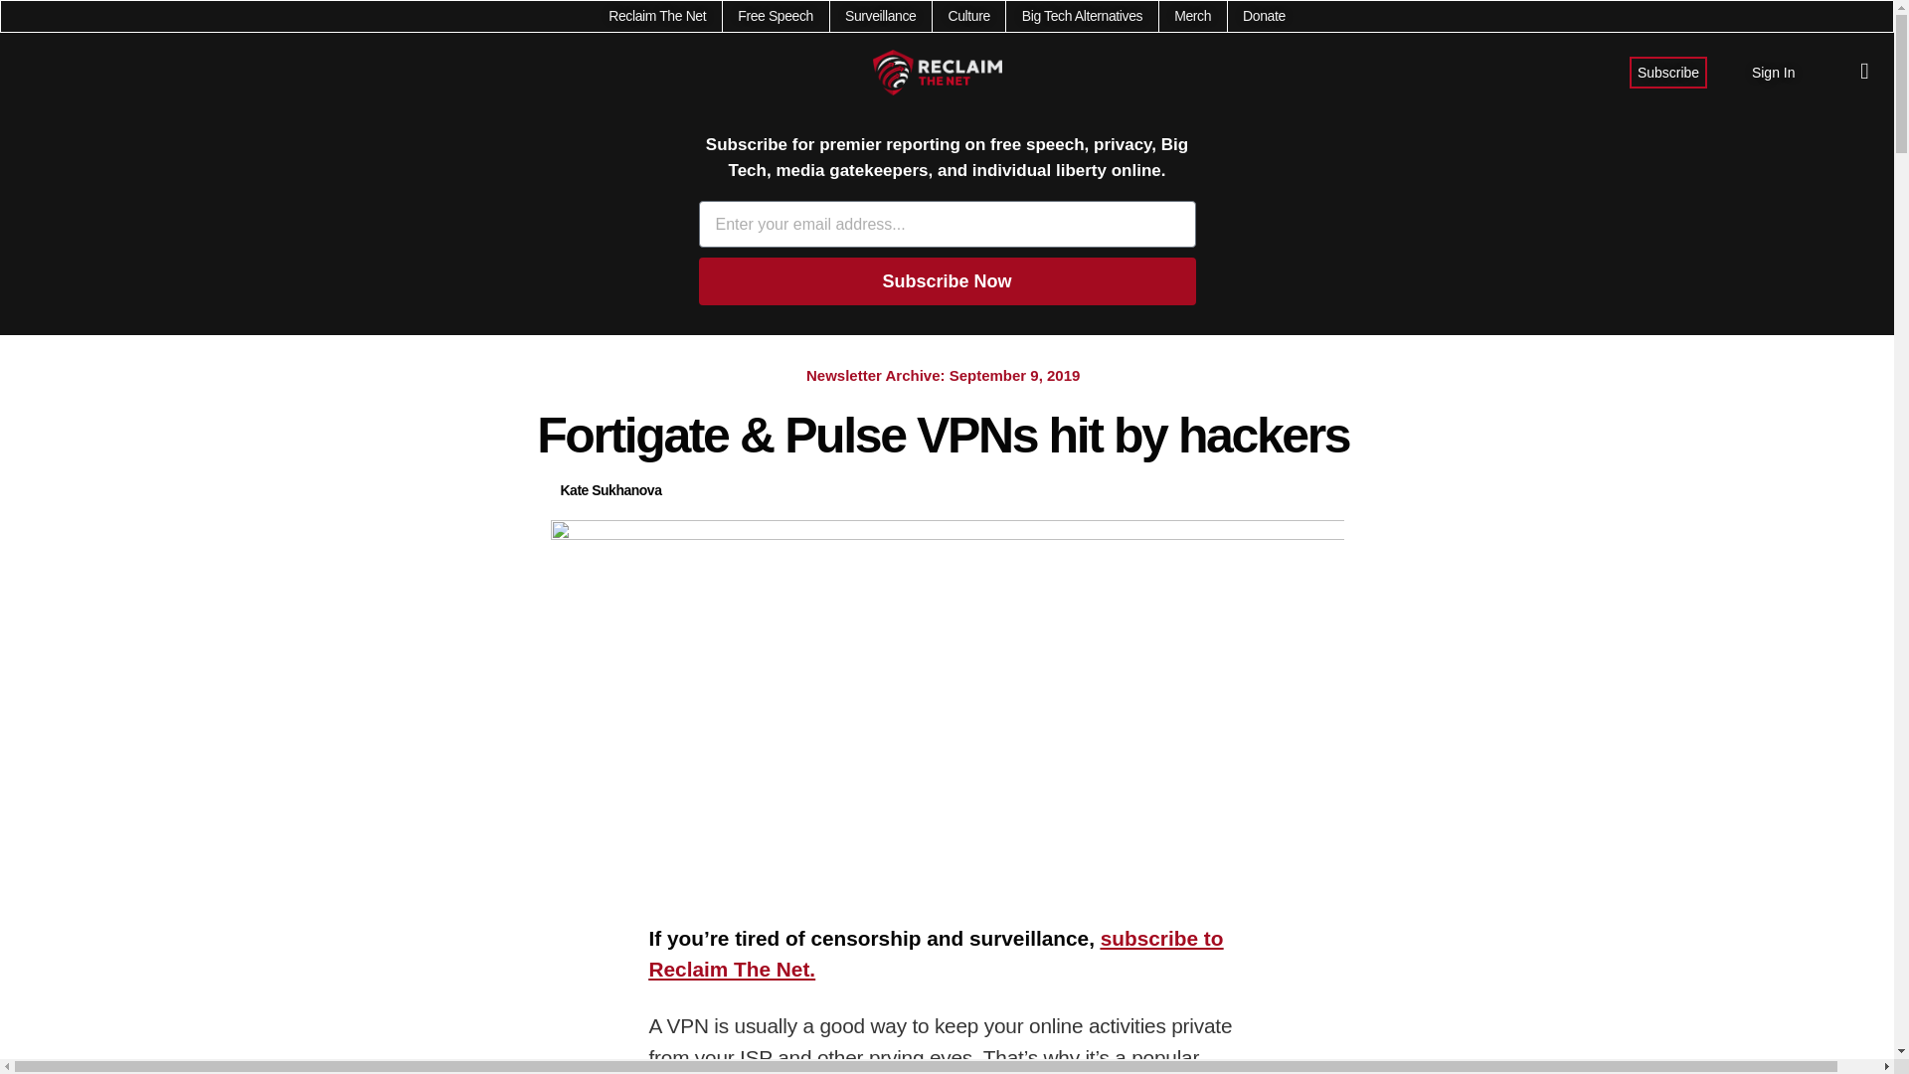  Describe the element at coordinates (1191, 16) in the screenshot. I see `Merch` at that location.